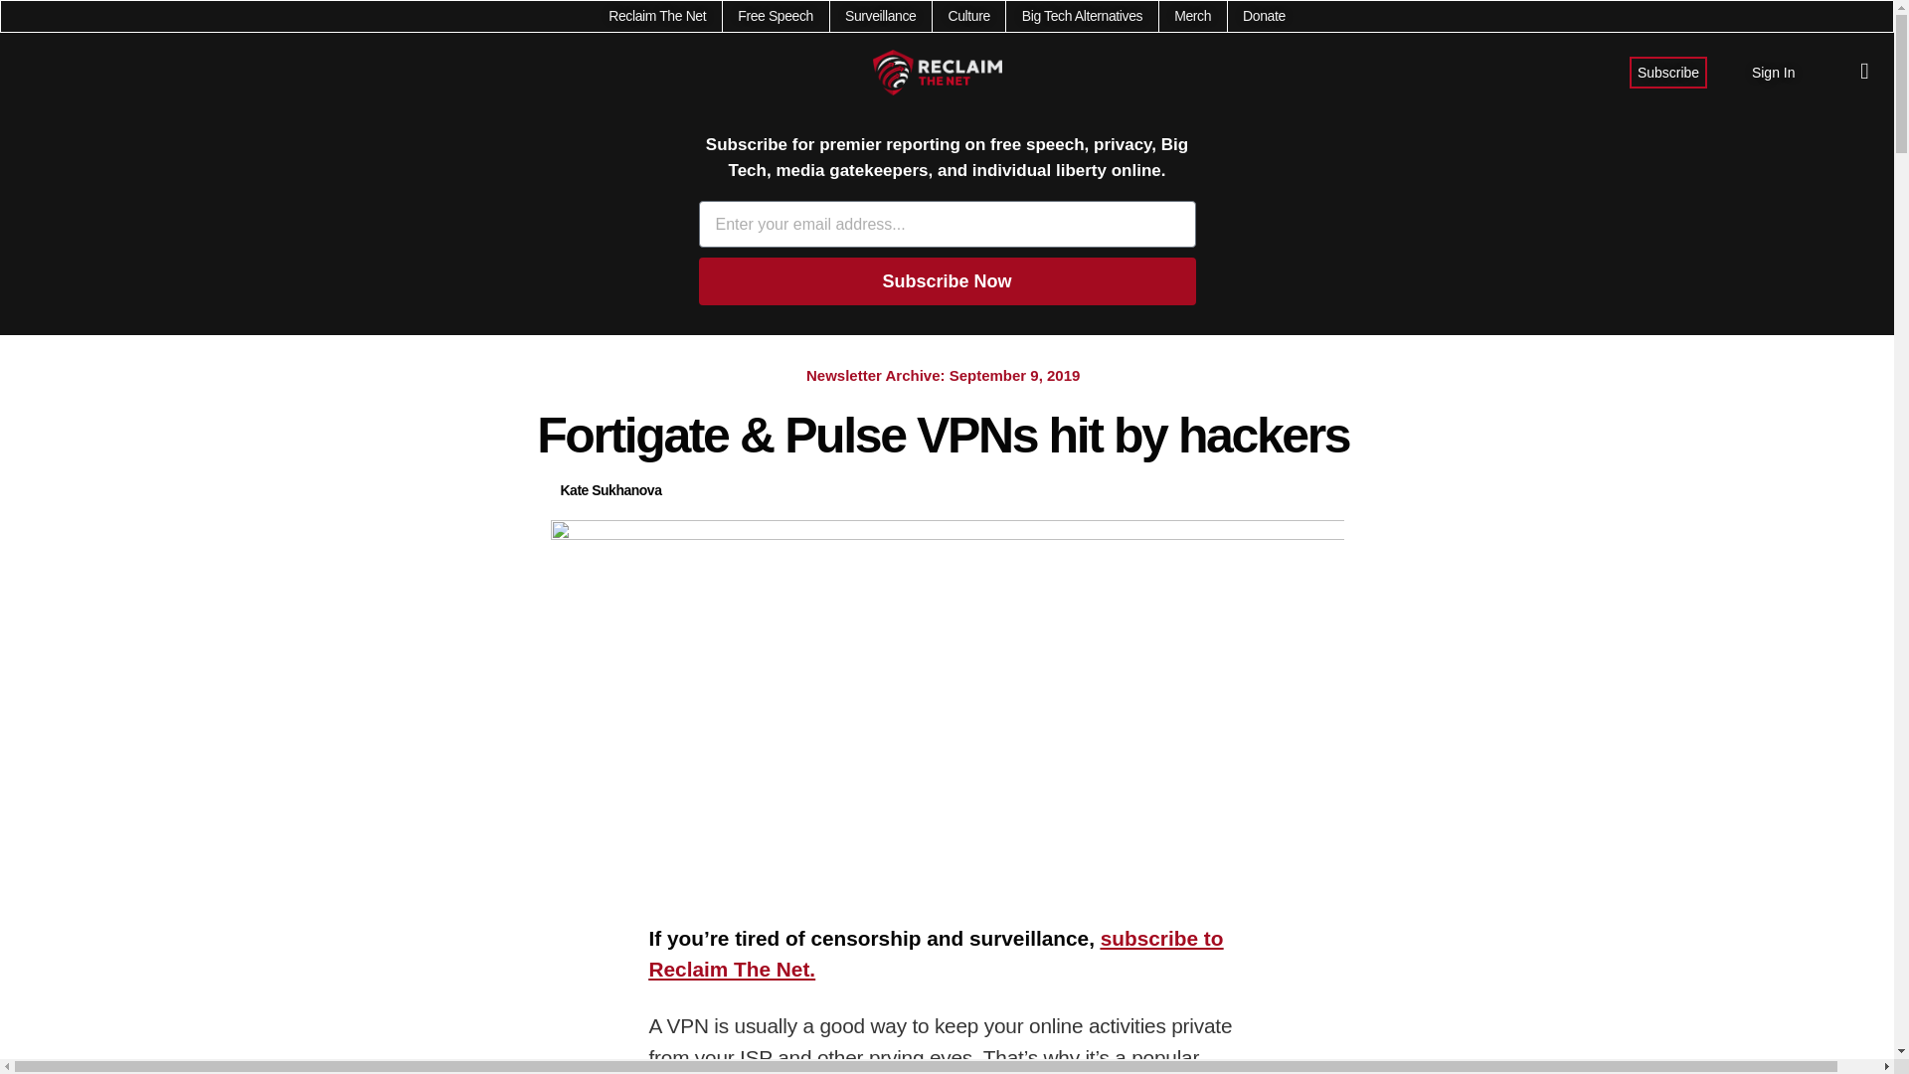  Describe the element at coordinates (1191, 16) in the screenshot. I see `Merch` at that location.